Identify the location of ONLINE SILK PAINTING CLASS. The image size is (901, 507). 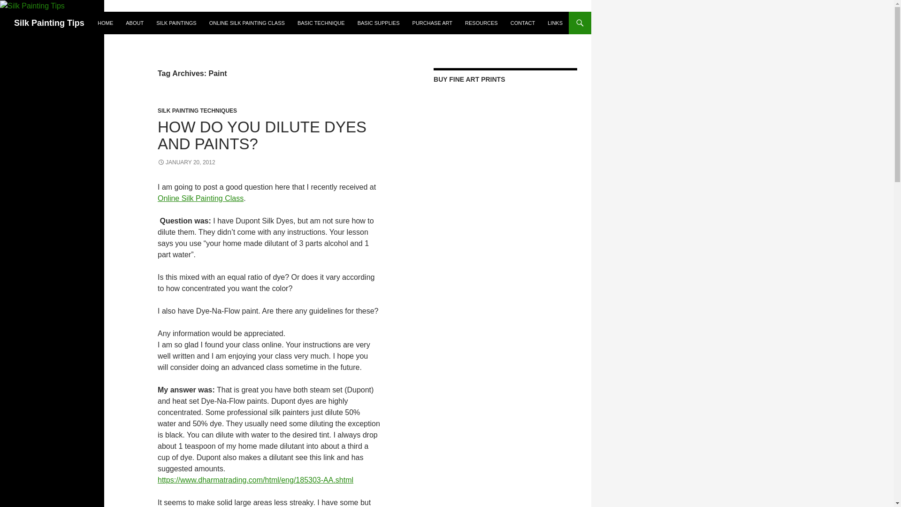
(247, 23).